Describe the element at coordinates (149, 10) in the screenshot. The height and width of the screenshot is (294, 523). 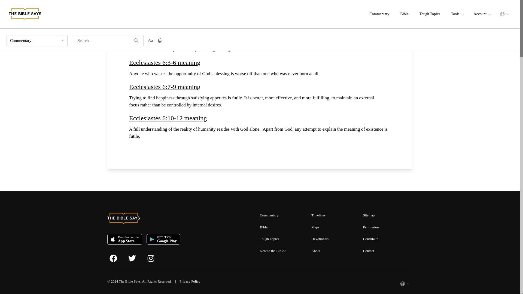
I see `Ecclesiastes` at that location.